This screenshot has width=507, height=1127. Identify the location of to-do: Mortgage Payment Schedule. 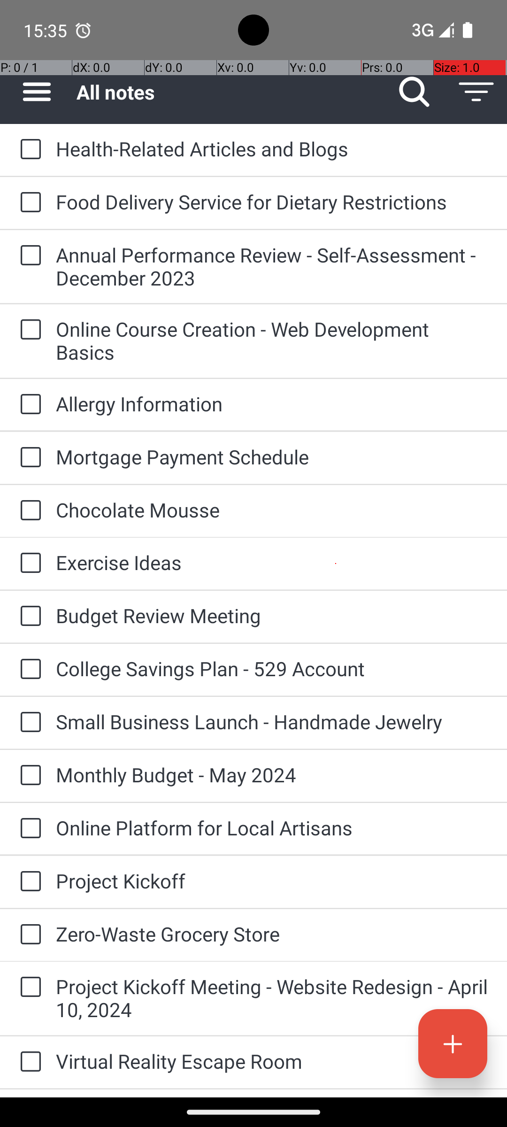
(28, 458).